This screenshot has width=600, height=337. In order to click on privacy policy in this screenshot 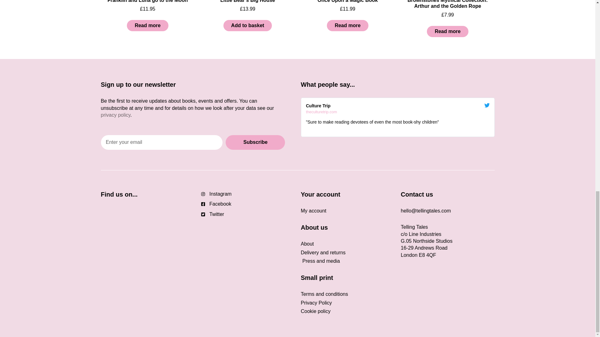, I will do `click(115, 115)`.